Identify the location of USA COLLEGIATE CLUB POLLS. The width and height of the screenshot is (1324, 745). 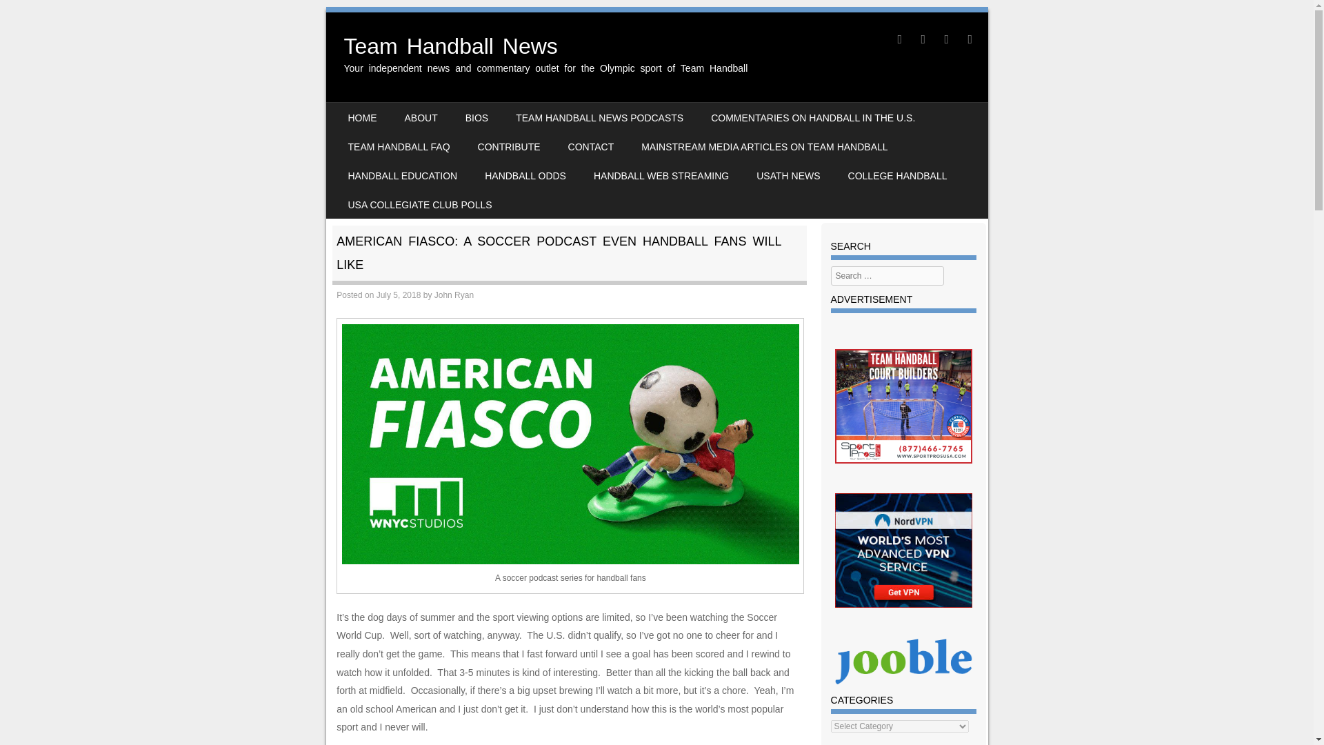
(419, 204).